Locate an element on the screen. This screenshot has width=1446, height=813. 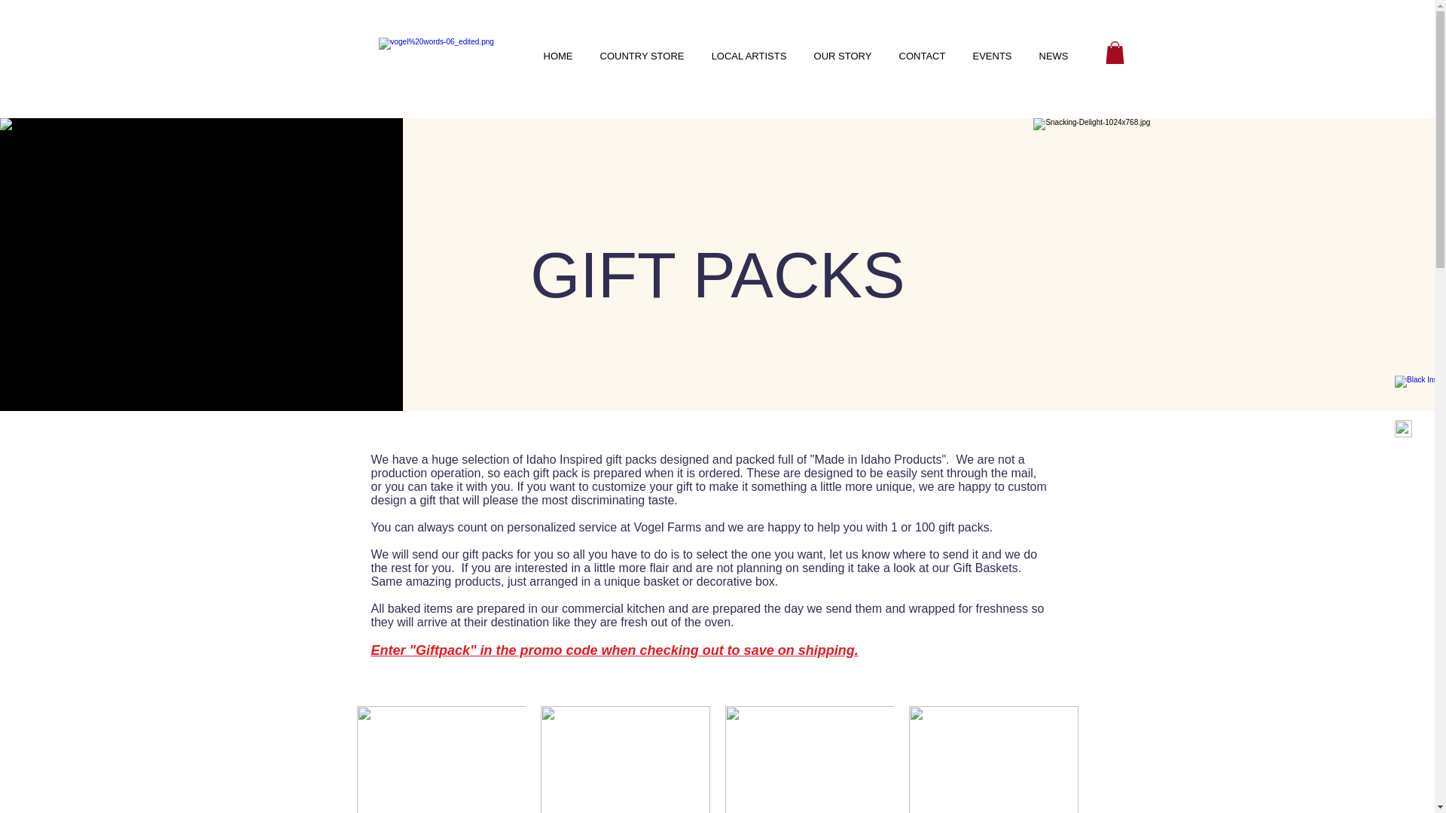
EVENTS is located at coordinates (993, 56).